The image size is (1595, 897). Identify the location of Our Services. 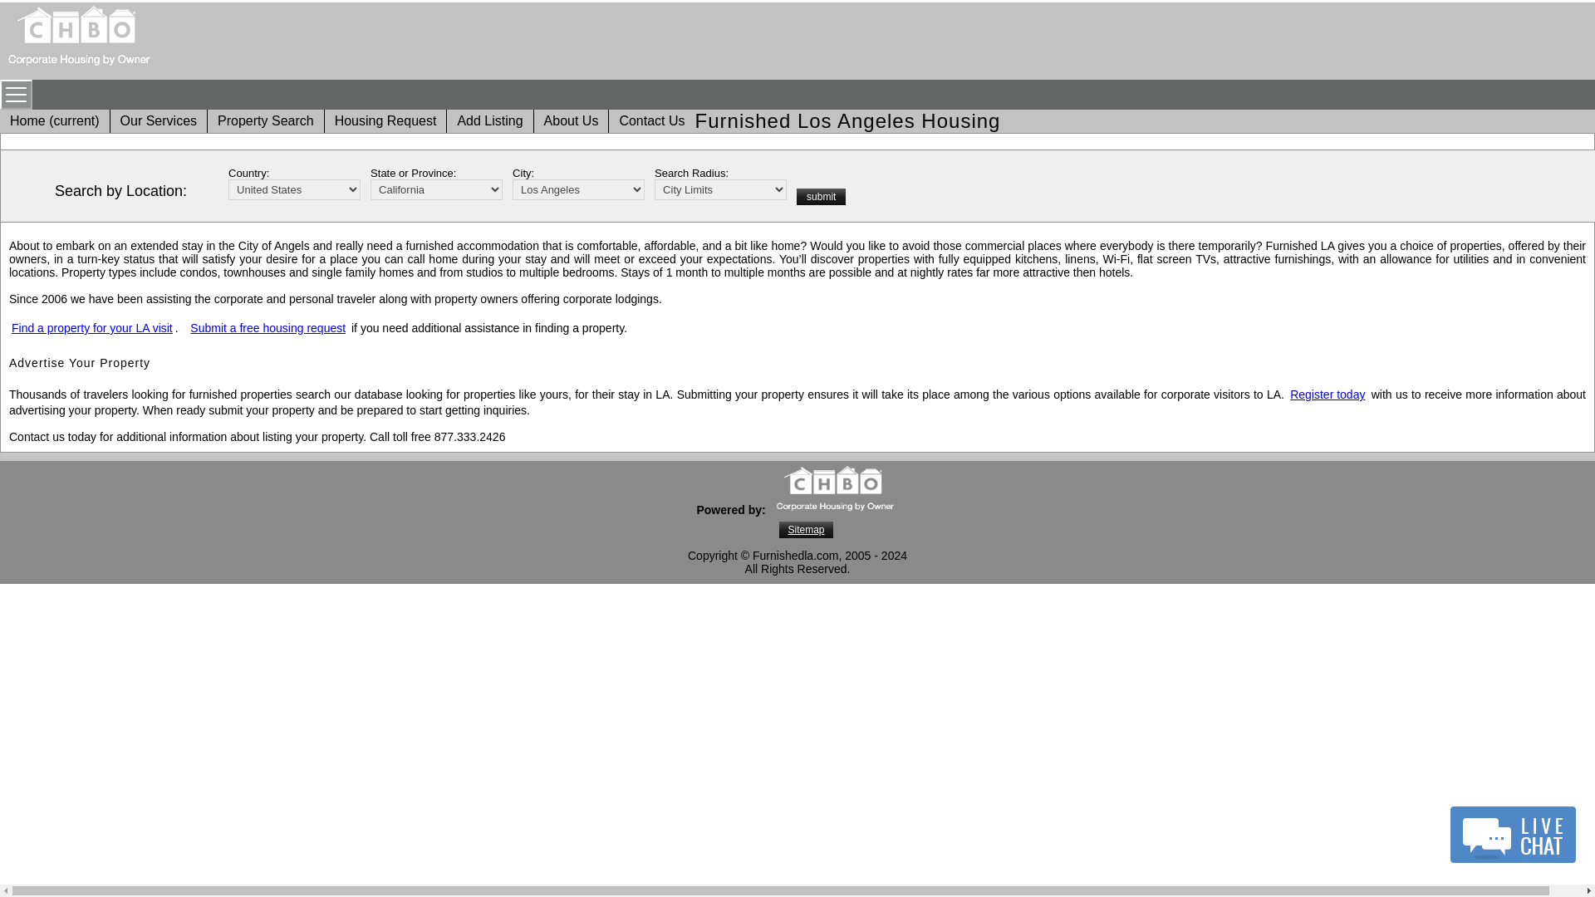
(158, 121).